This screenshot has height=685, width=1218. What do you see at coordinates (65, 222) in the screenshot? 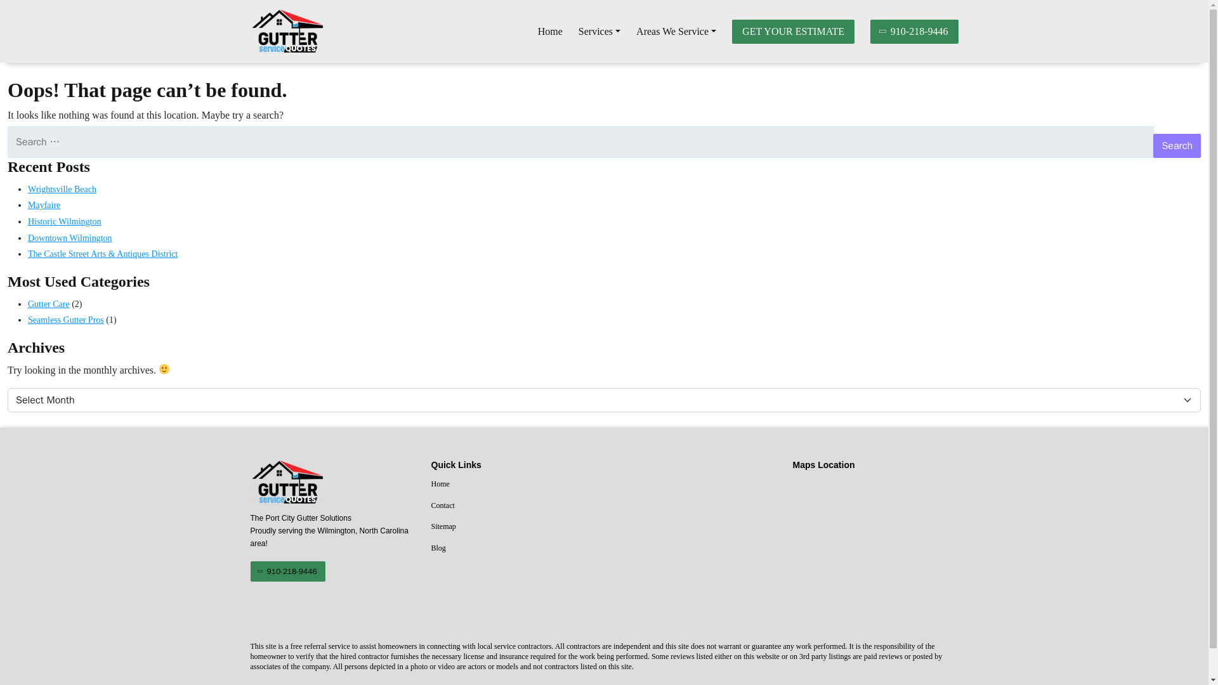
I see `Historic Wilmington` at bounding box center [65, 222].